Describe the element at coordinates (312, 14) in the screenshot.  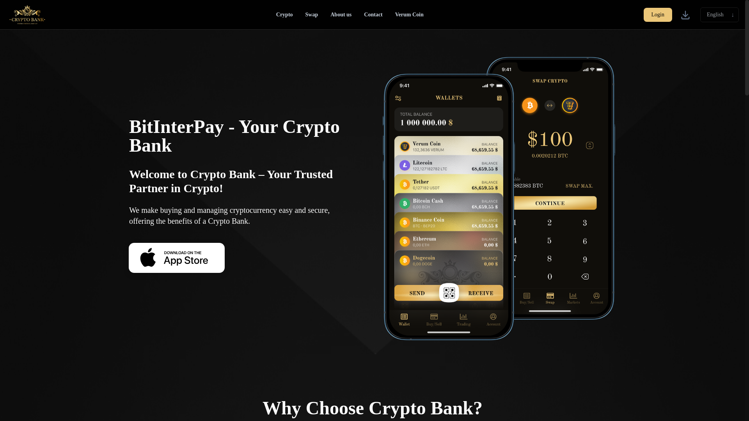
I see `Swap` at that location.